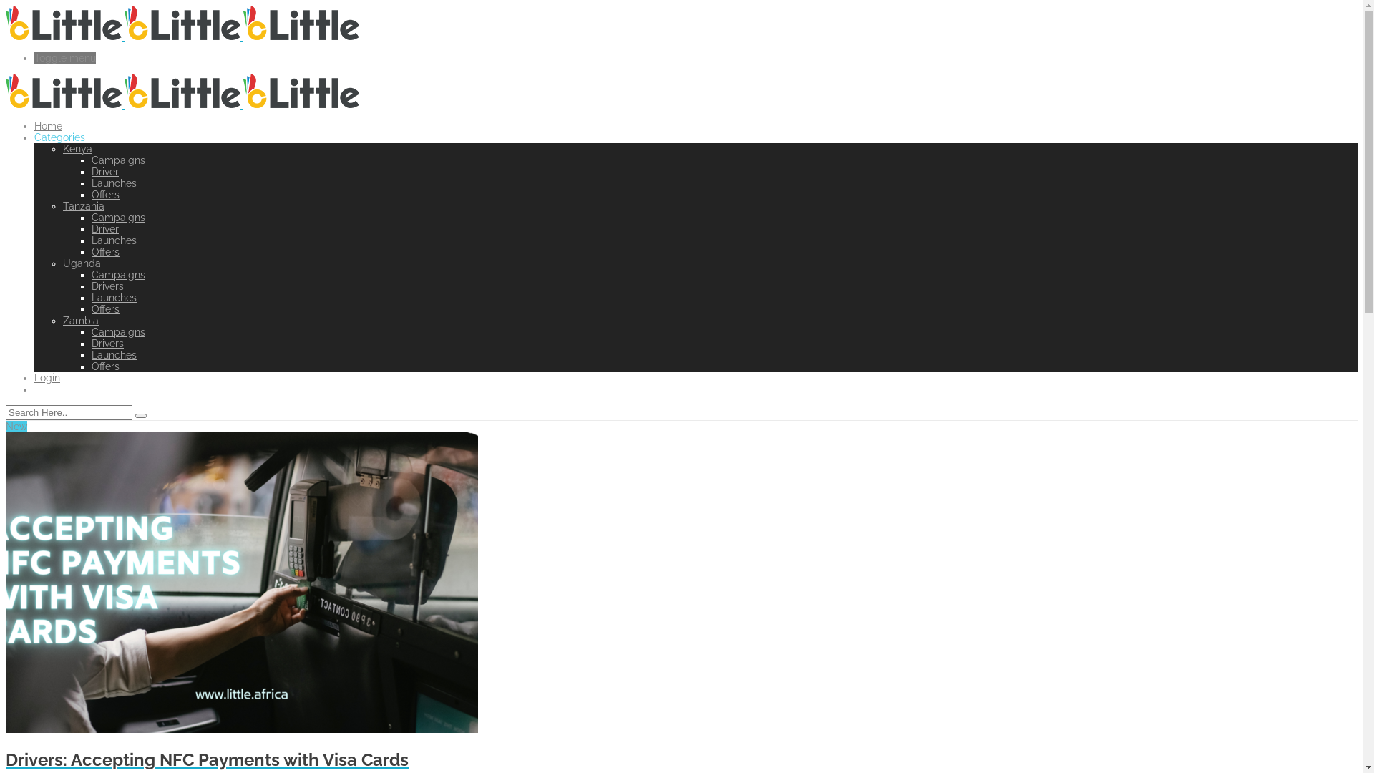 The width and height of the screenshot is (1374, 773). Describe the element at coordinates (49, 126) in the screenshot. I see `Home` at that location.